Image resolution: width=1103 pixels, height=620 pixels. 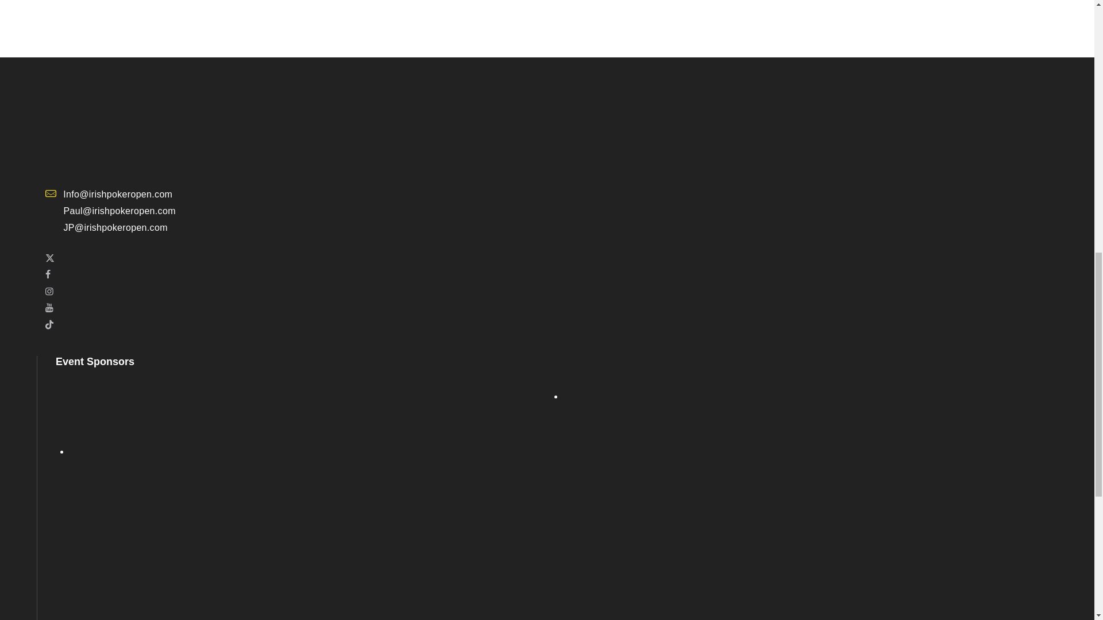 What do you see at coordinates (131, 126) in the screenshot?
I see `cropped-Irish-Open-Logo.jpg` at bounding box center [131, 126].